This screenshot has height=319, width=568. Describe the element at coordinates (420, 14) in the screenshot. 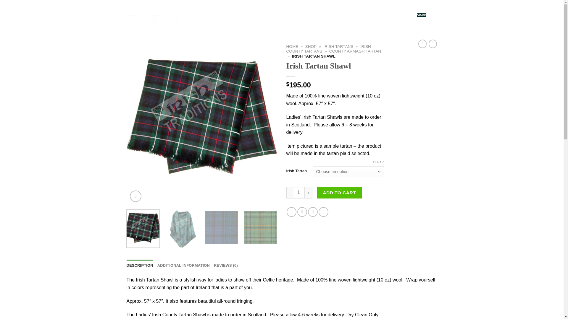

I see `Cart` at that location.